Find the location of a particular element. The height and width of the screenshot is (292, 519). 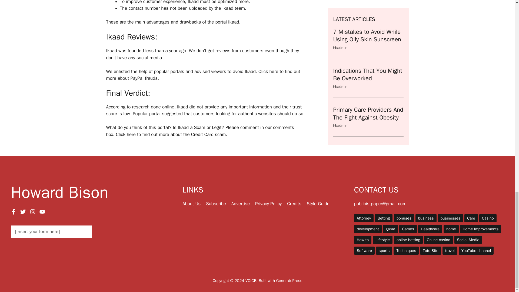

bonuses is located at coordinates (404, 218).